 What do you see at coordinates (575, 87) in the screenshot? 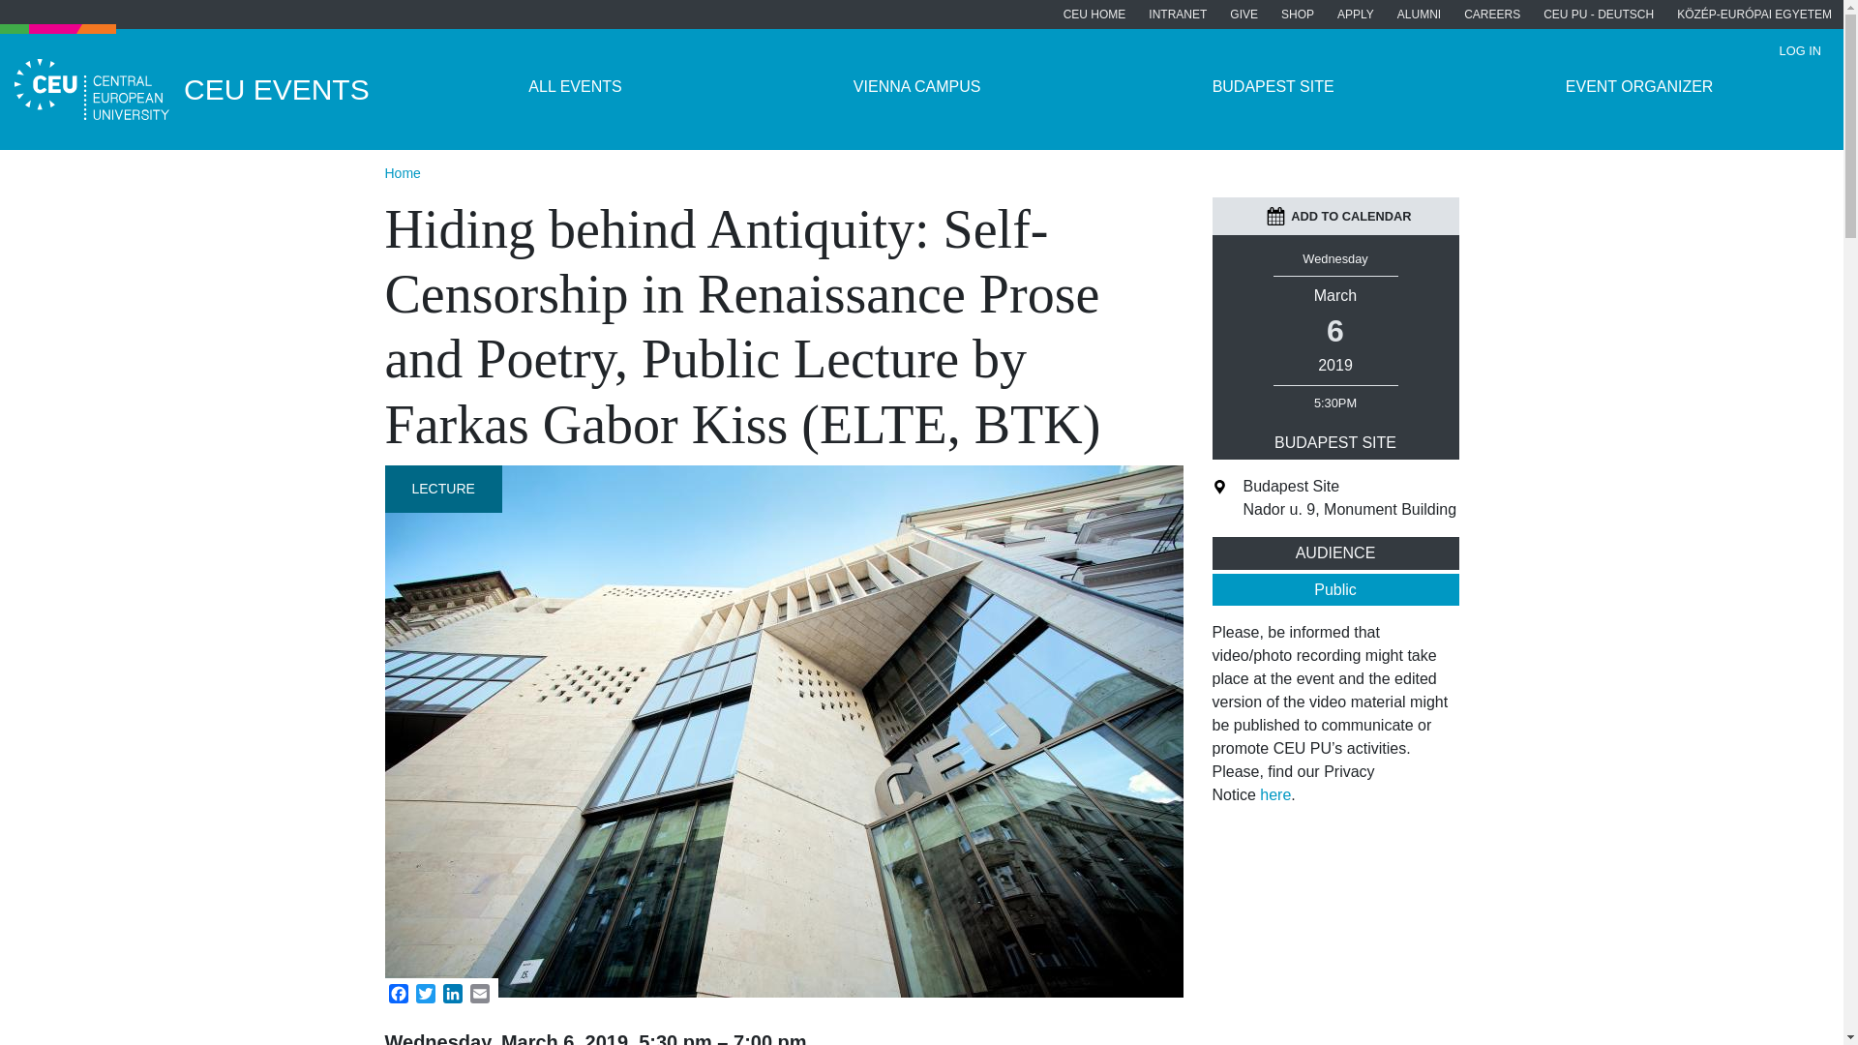
I see `ALL EVENTS` at bounding box center [575, 87].